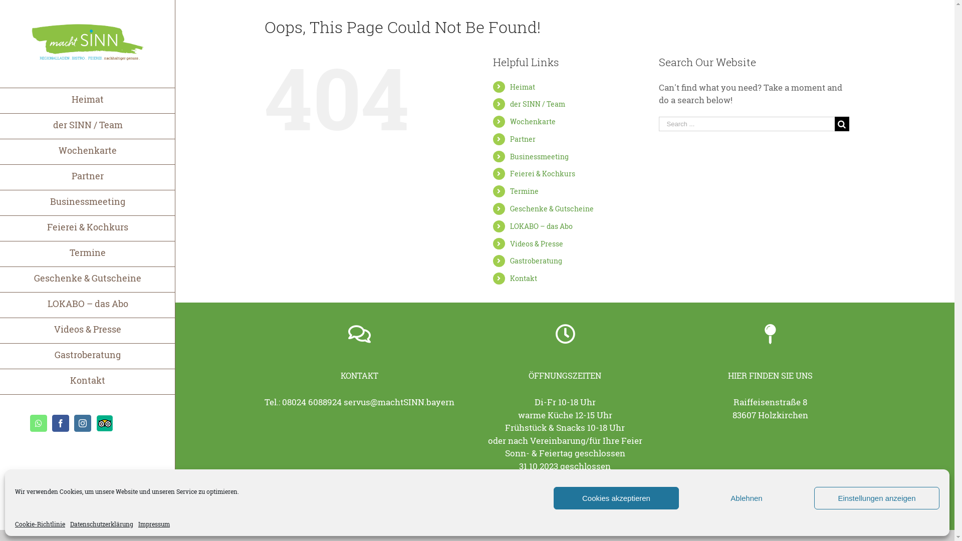  Describe the element at coordinates (537, 104) in the screenshot. I see `der SINN / Team` at that location.